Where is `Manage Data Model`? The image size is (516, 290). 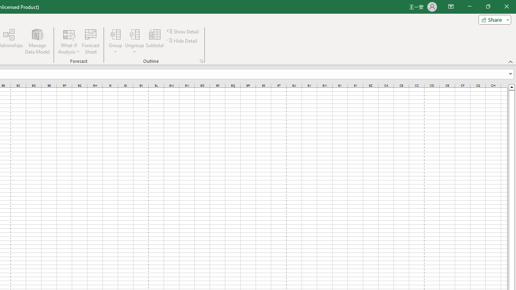 Manage Data Model is located at coordinates (37, 41).